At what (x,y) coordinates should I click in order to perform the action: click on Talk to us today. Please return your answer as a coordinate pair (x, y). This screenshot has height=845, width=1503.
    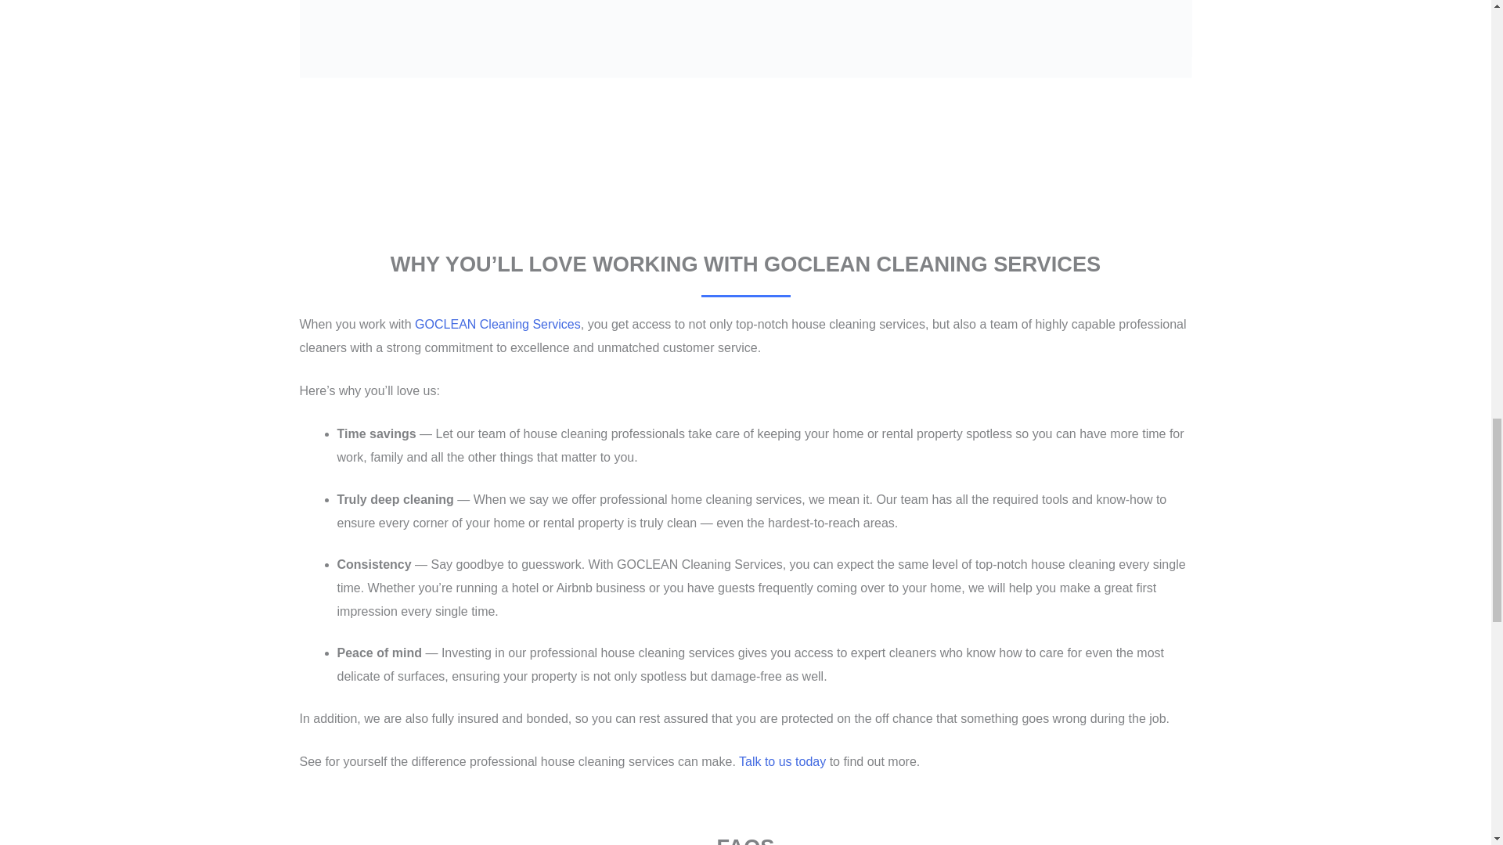
    Looking at the image, I should click on (782, 761).